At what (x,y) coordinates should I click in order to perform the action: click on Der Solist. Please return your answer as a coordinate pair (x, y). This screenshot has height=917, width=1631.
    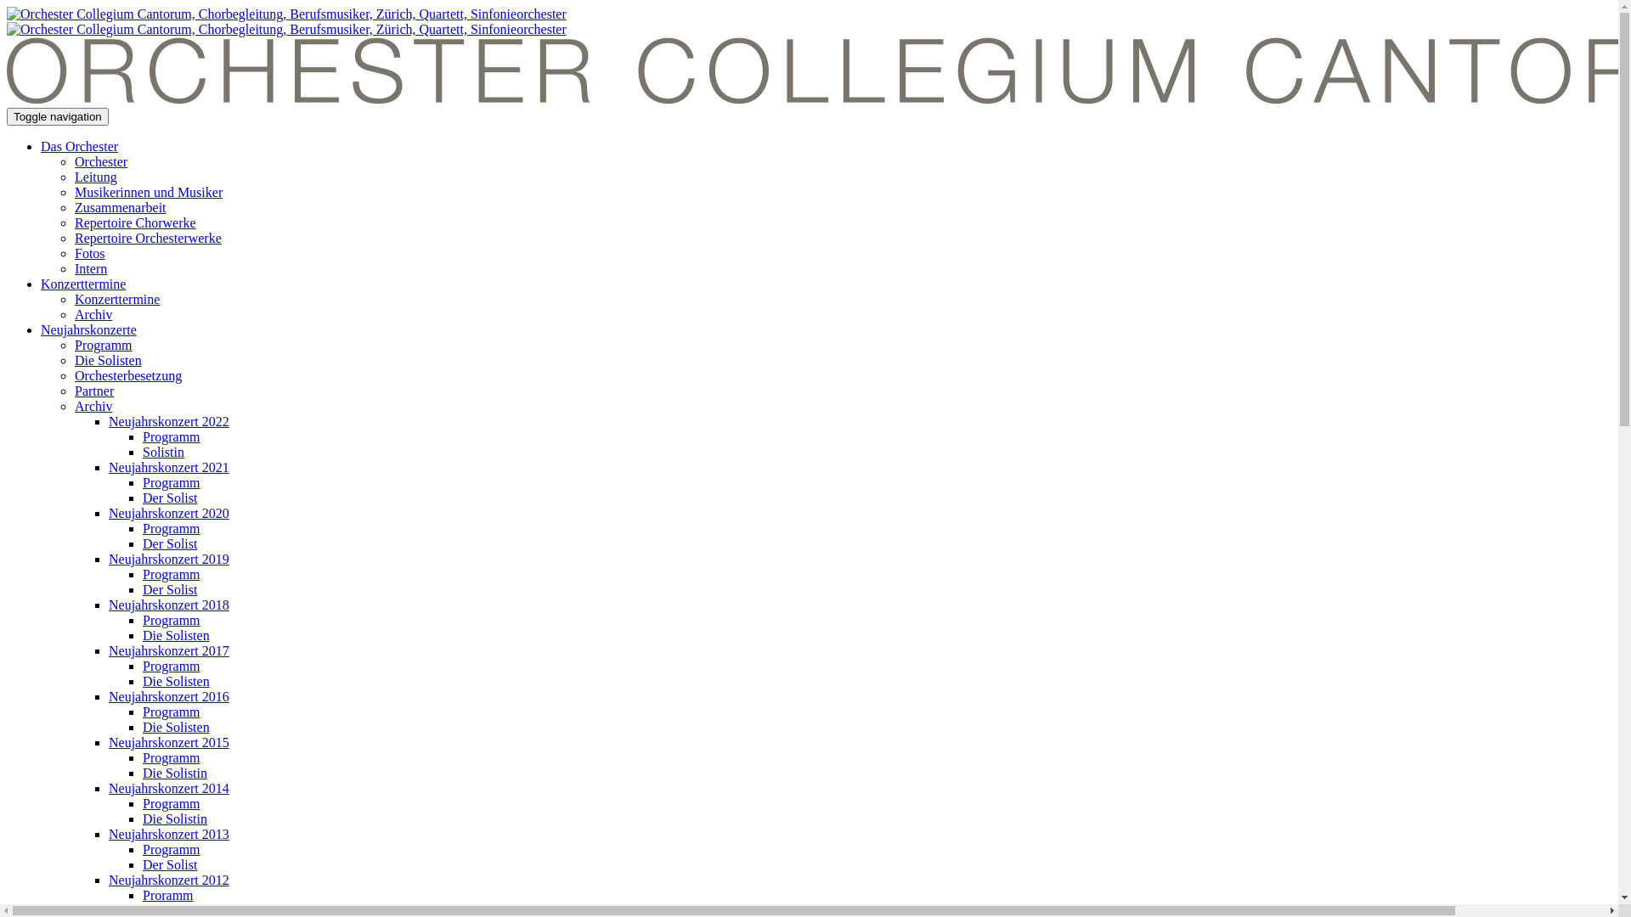
    Looking at the image, I should click on (170, 543).